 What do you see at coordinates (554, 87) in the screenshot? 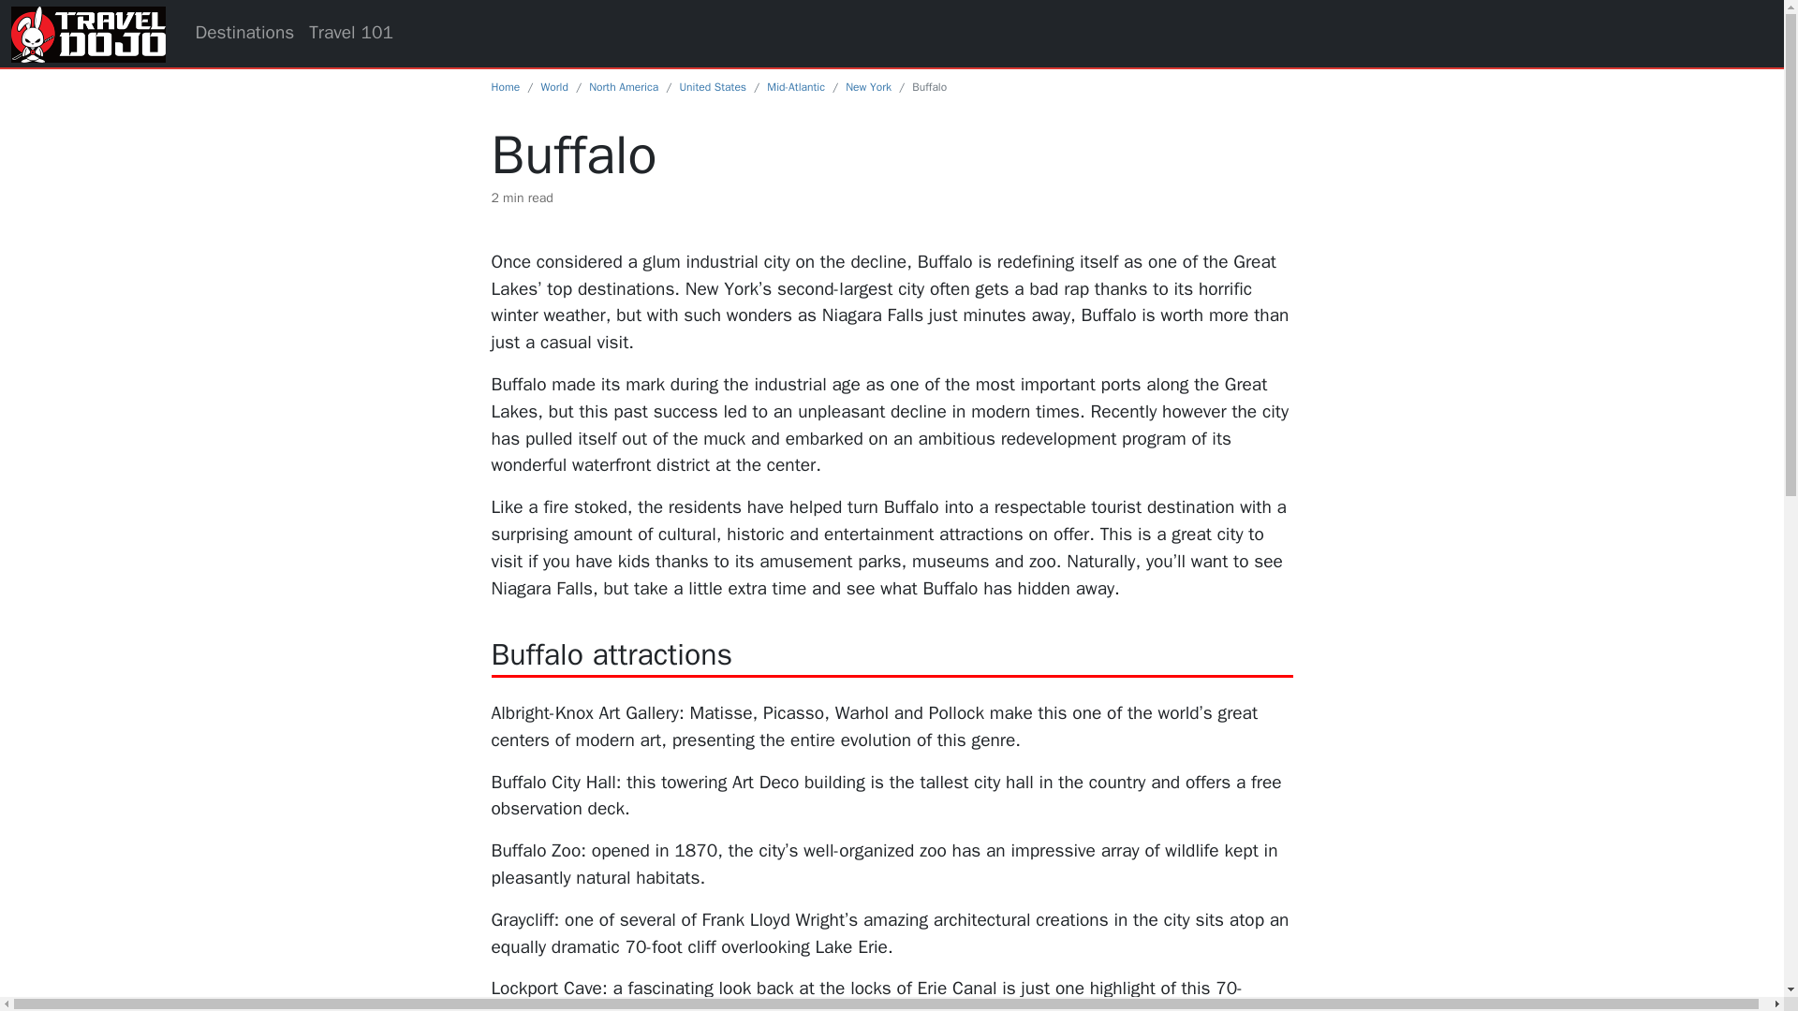
I see `World` at bounding box center [554, 87].